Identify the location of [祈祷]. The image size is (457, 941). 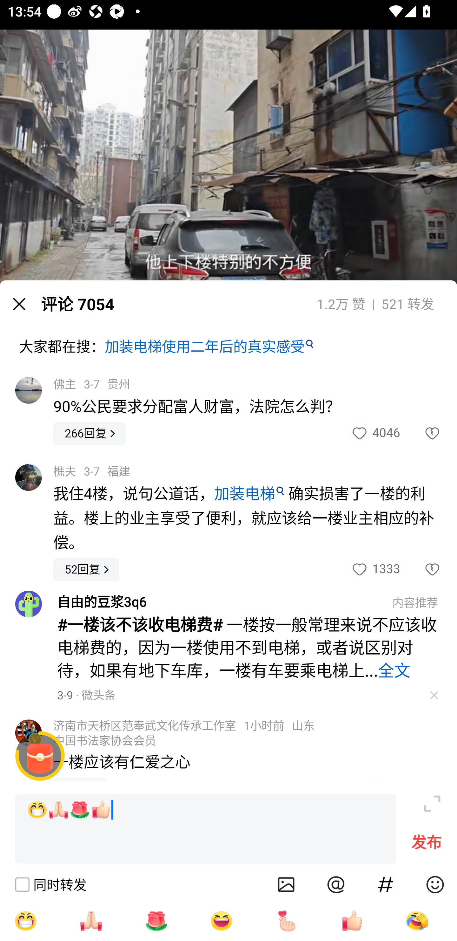
(91, 921).